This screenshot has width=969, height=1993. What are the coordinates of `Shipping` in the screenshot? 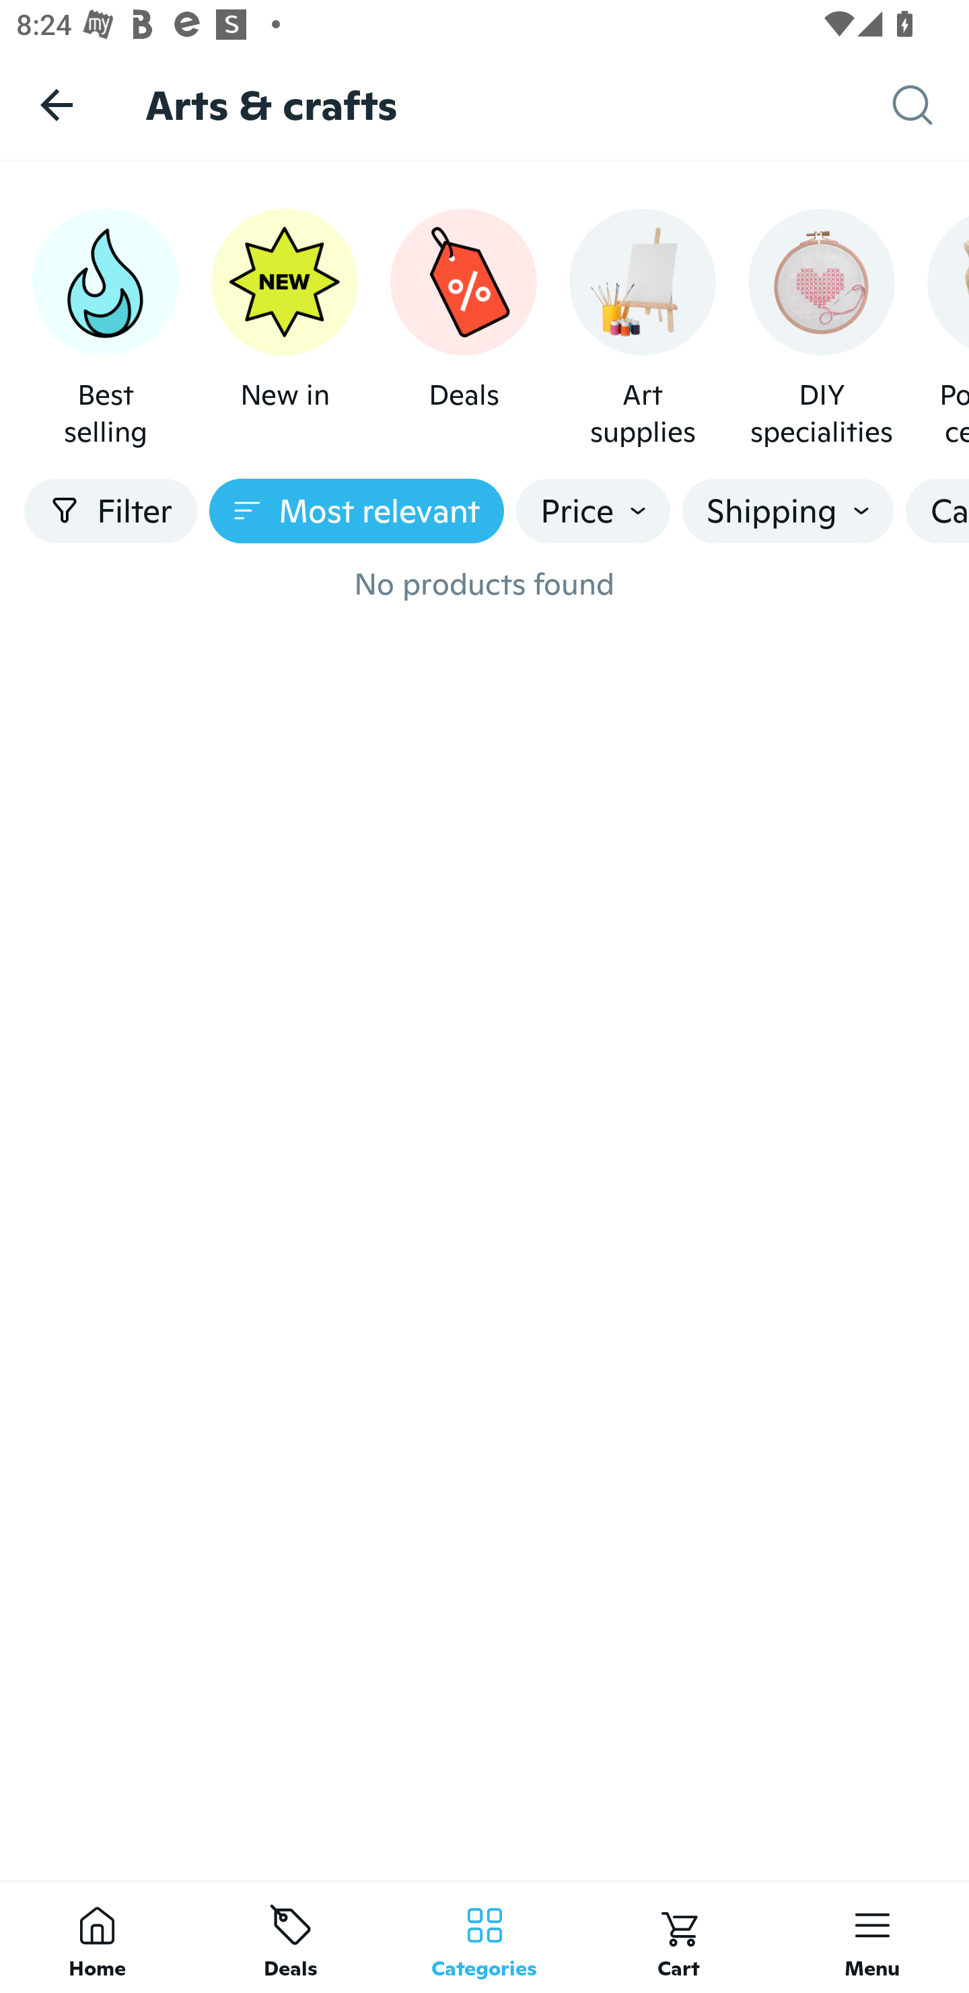 It's located at (787, 511).